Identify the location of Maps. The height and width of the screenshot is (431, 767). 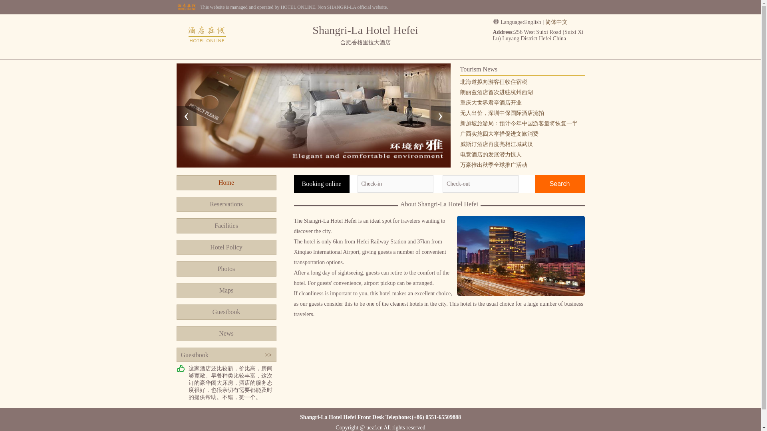
(226, 291).